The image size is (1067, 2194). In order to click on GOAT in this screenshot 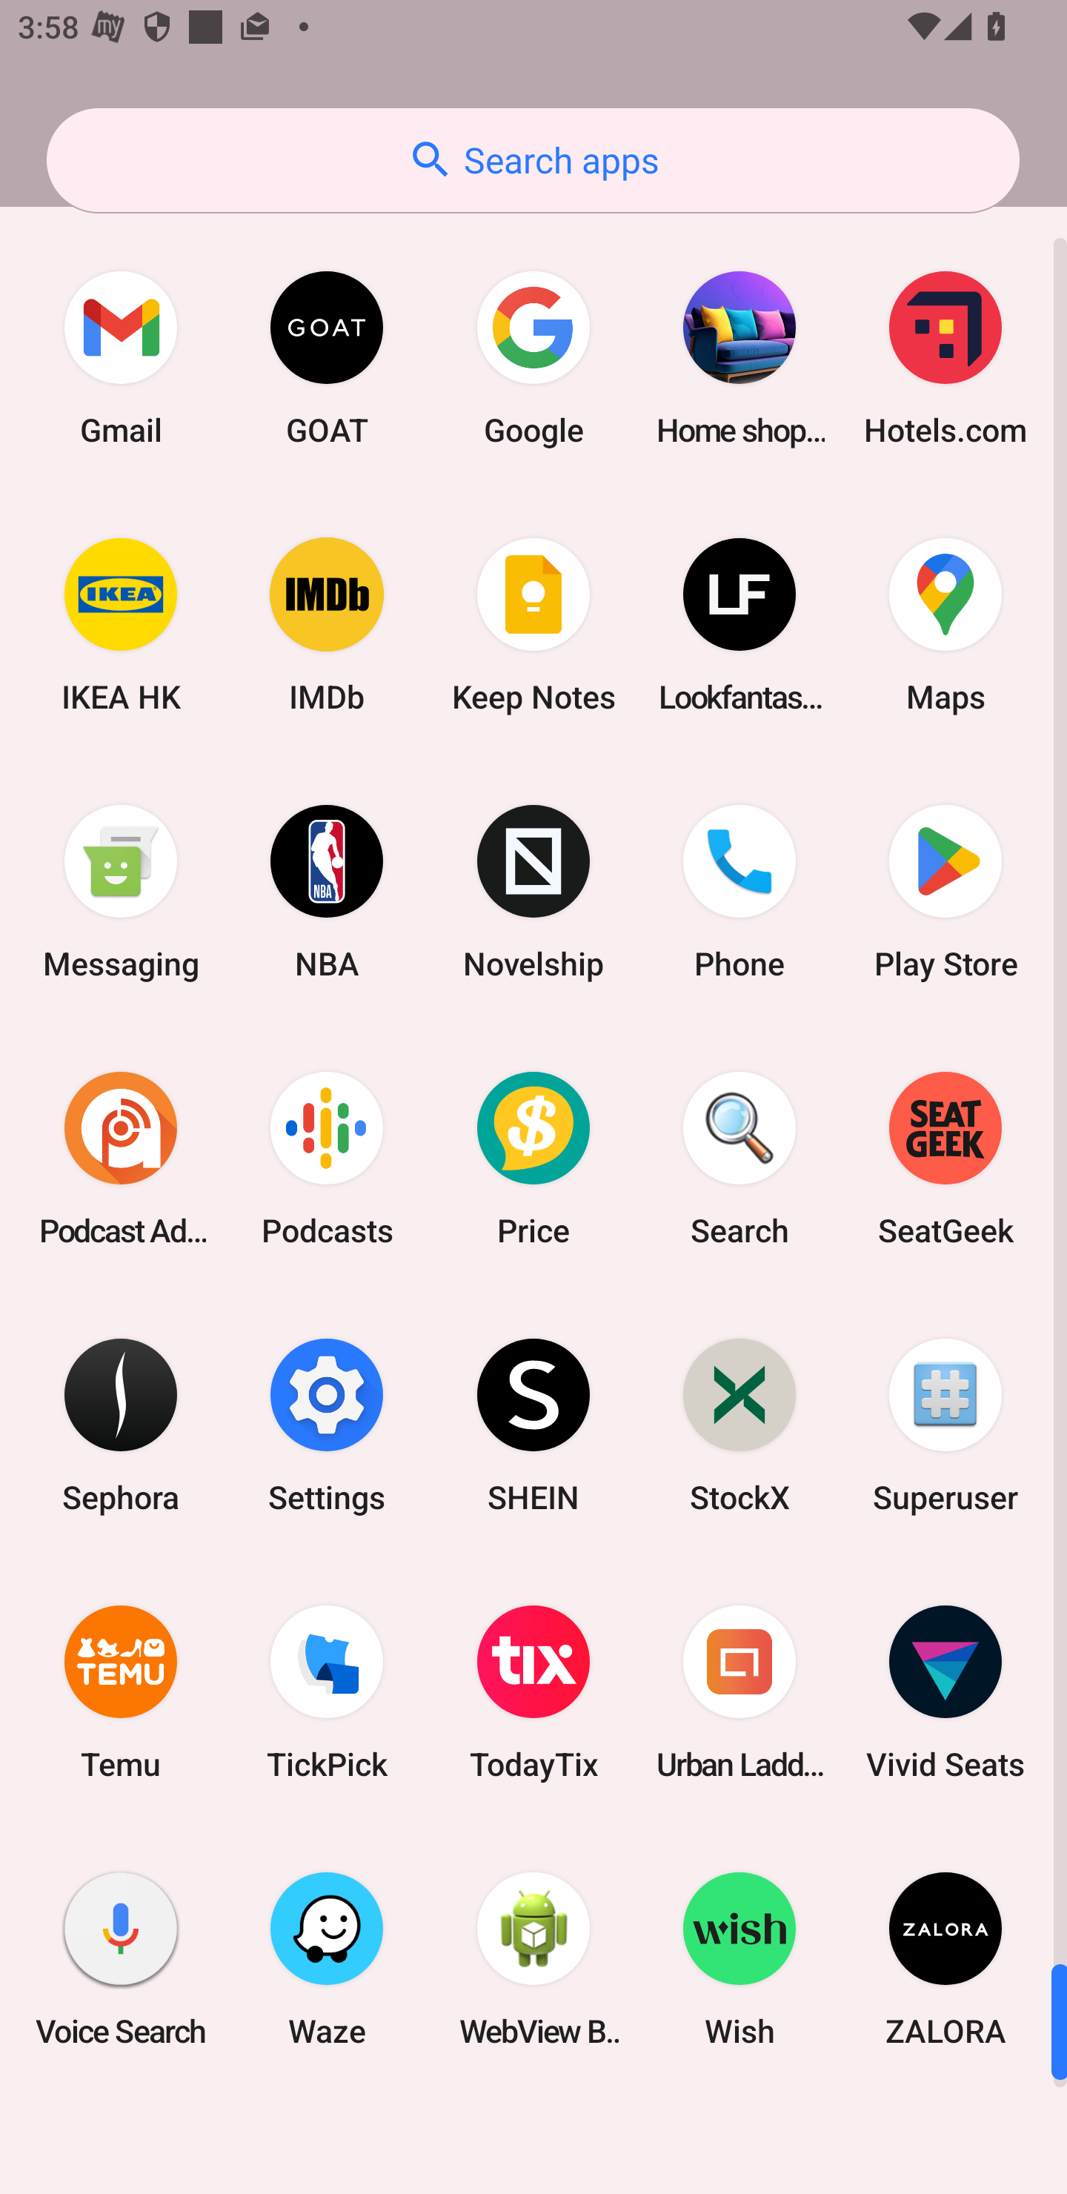, I will do `click(327, 357)`.